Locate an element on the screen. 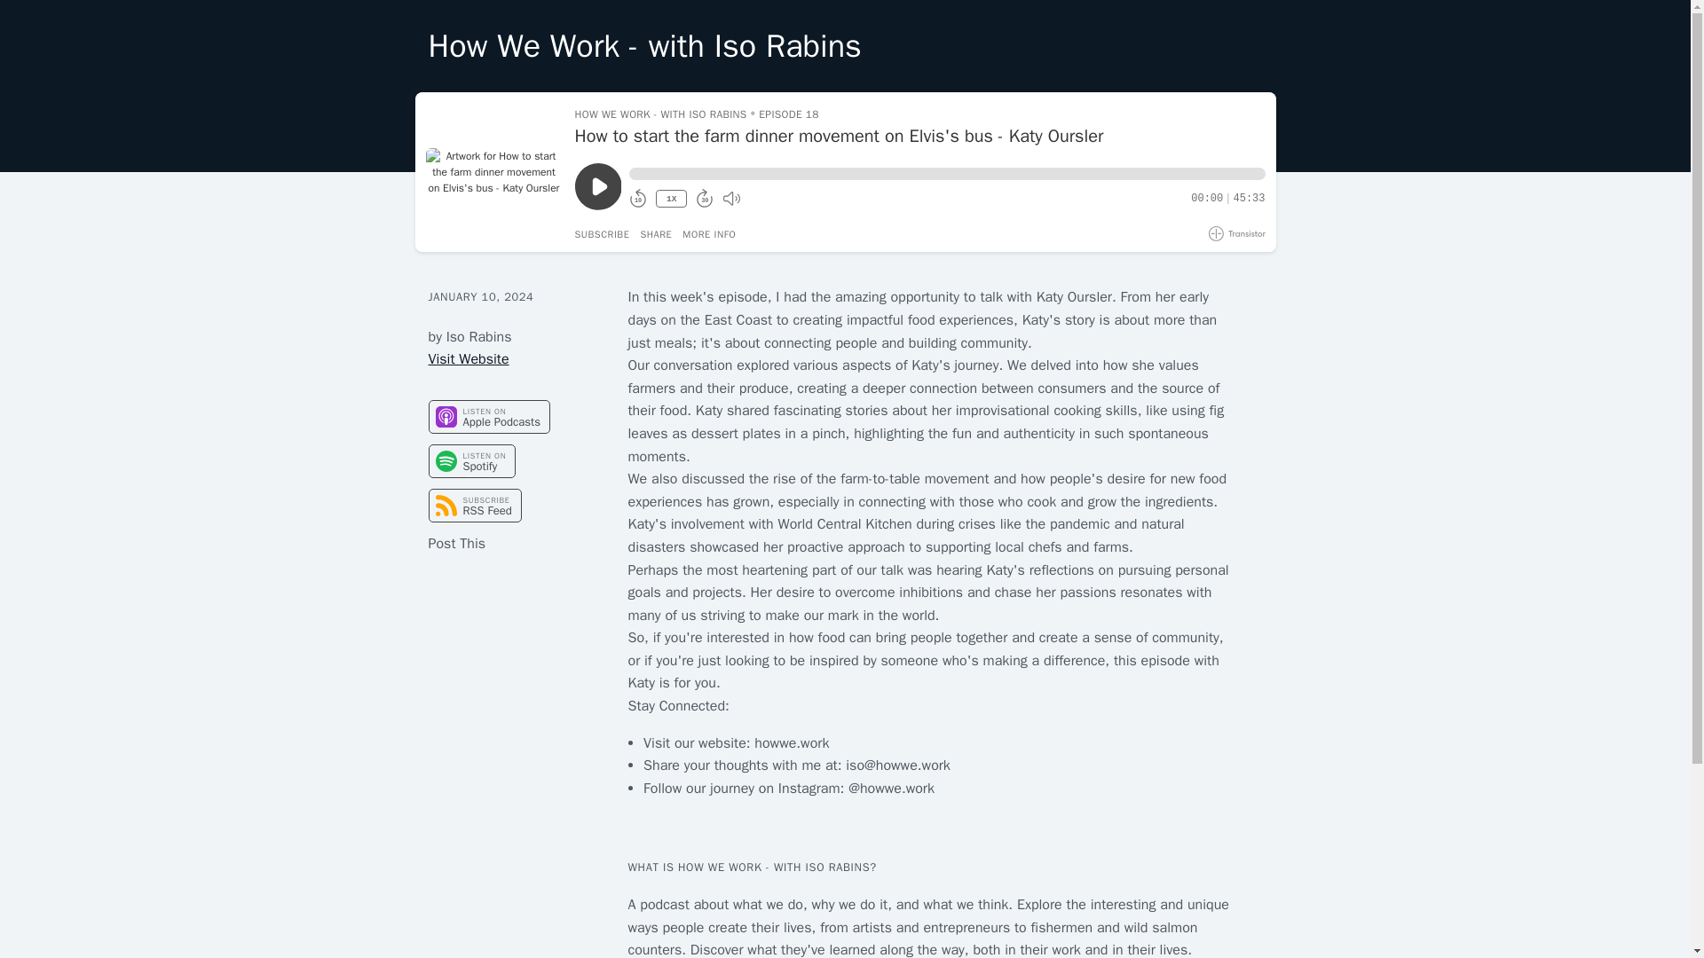 The height and width of the screenshot is (958, 1704). Seek within Episode is located at coordinates (946, 174).